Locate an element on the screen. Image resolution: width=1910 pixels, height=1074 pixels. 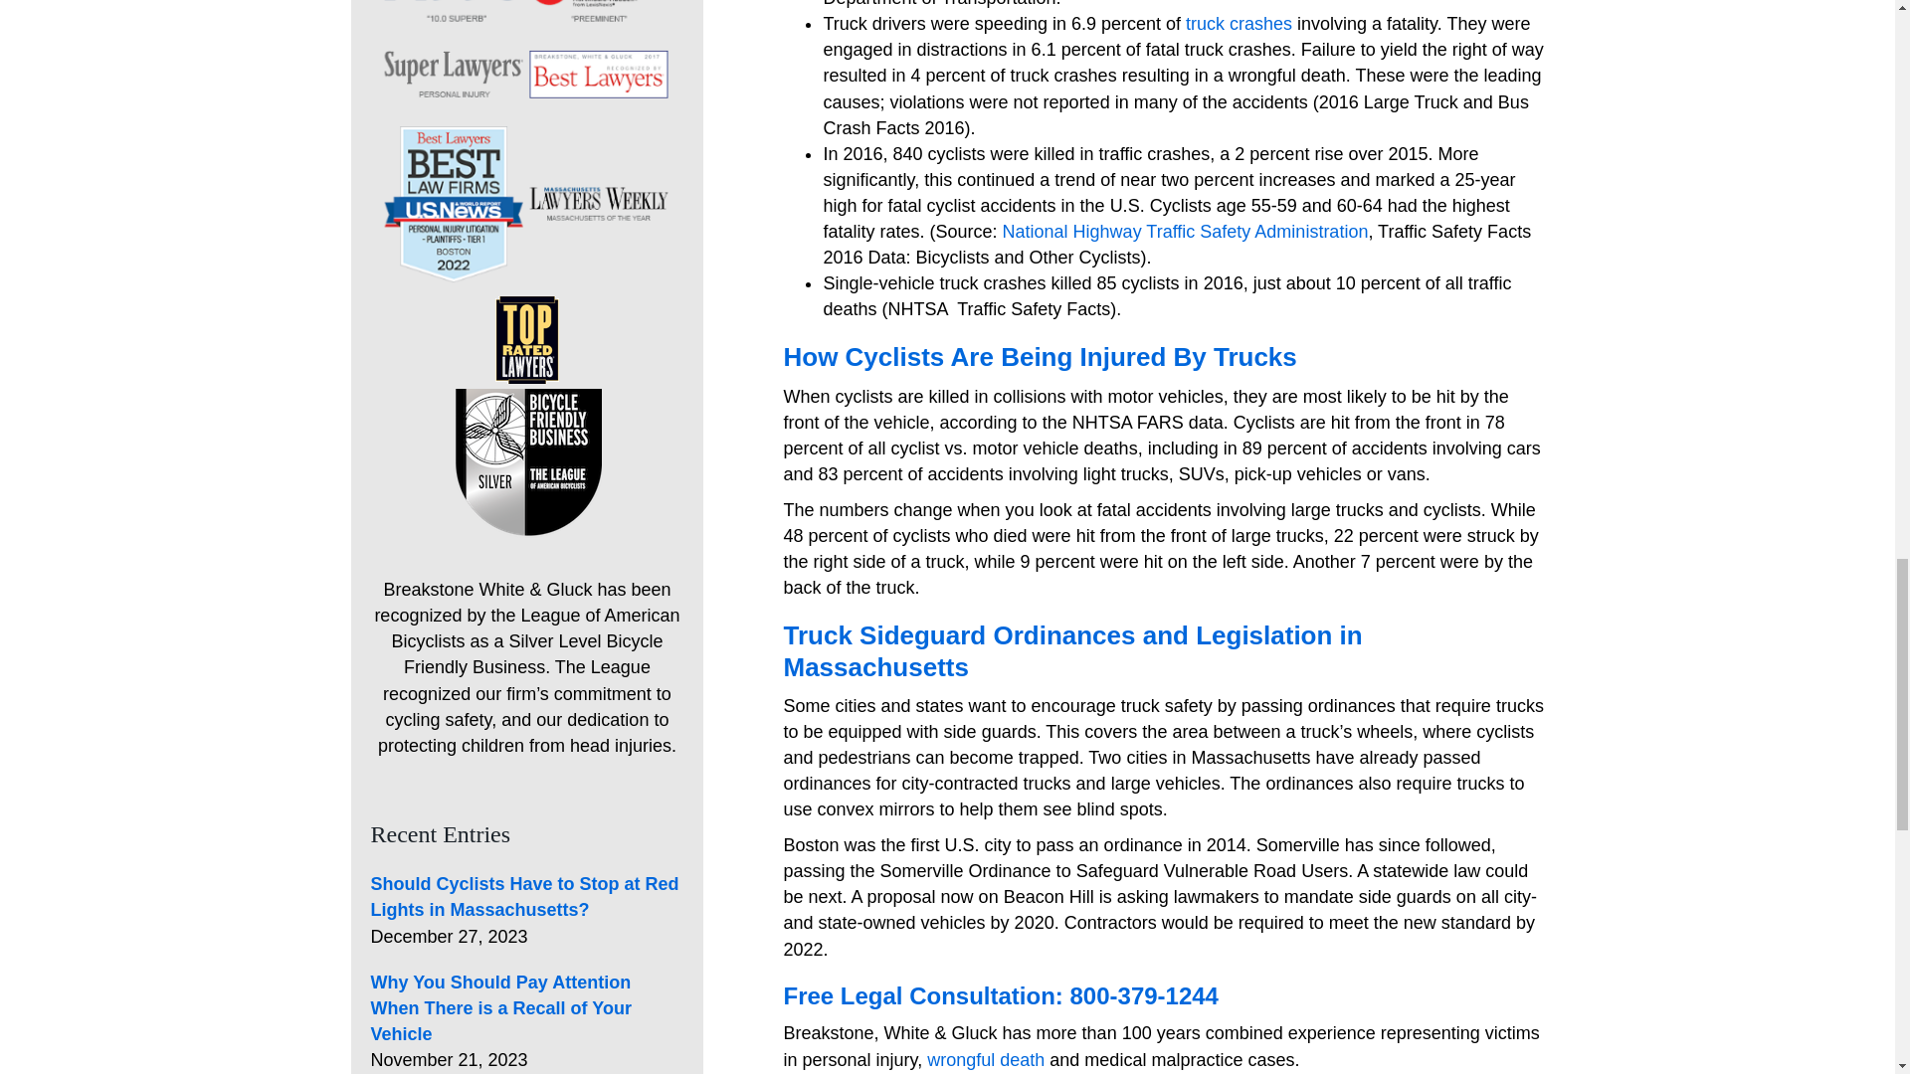
Should Cyclists Have to Stop at Red Lights in Massachusetts? is located at coordinates (523, 897).